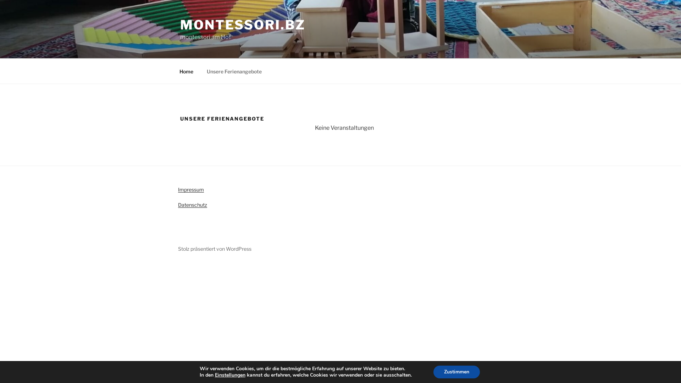 This screenshot has height=383, width=681. Describe the element at coordinates (191, 189) in the screenshot. I see `Impressum` at that location.